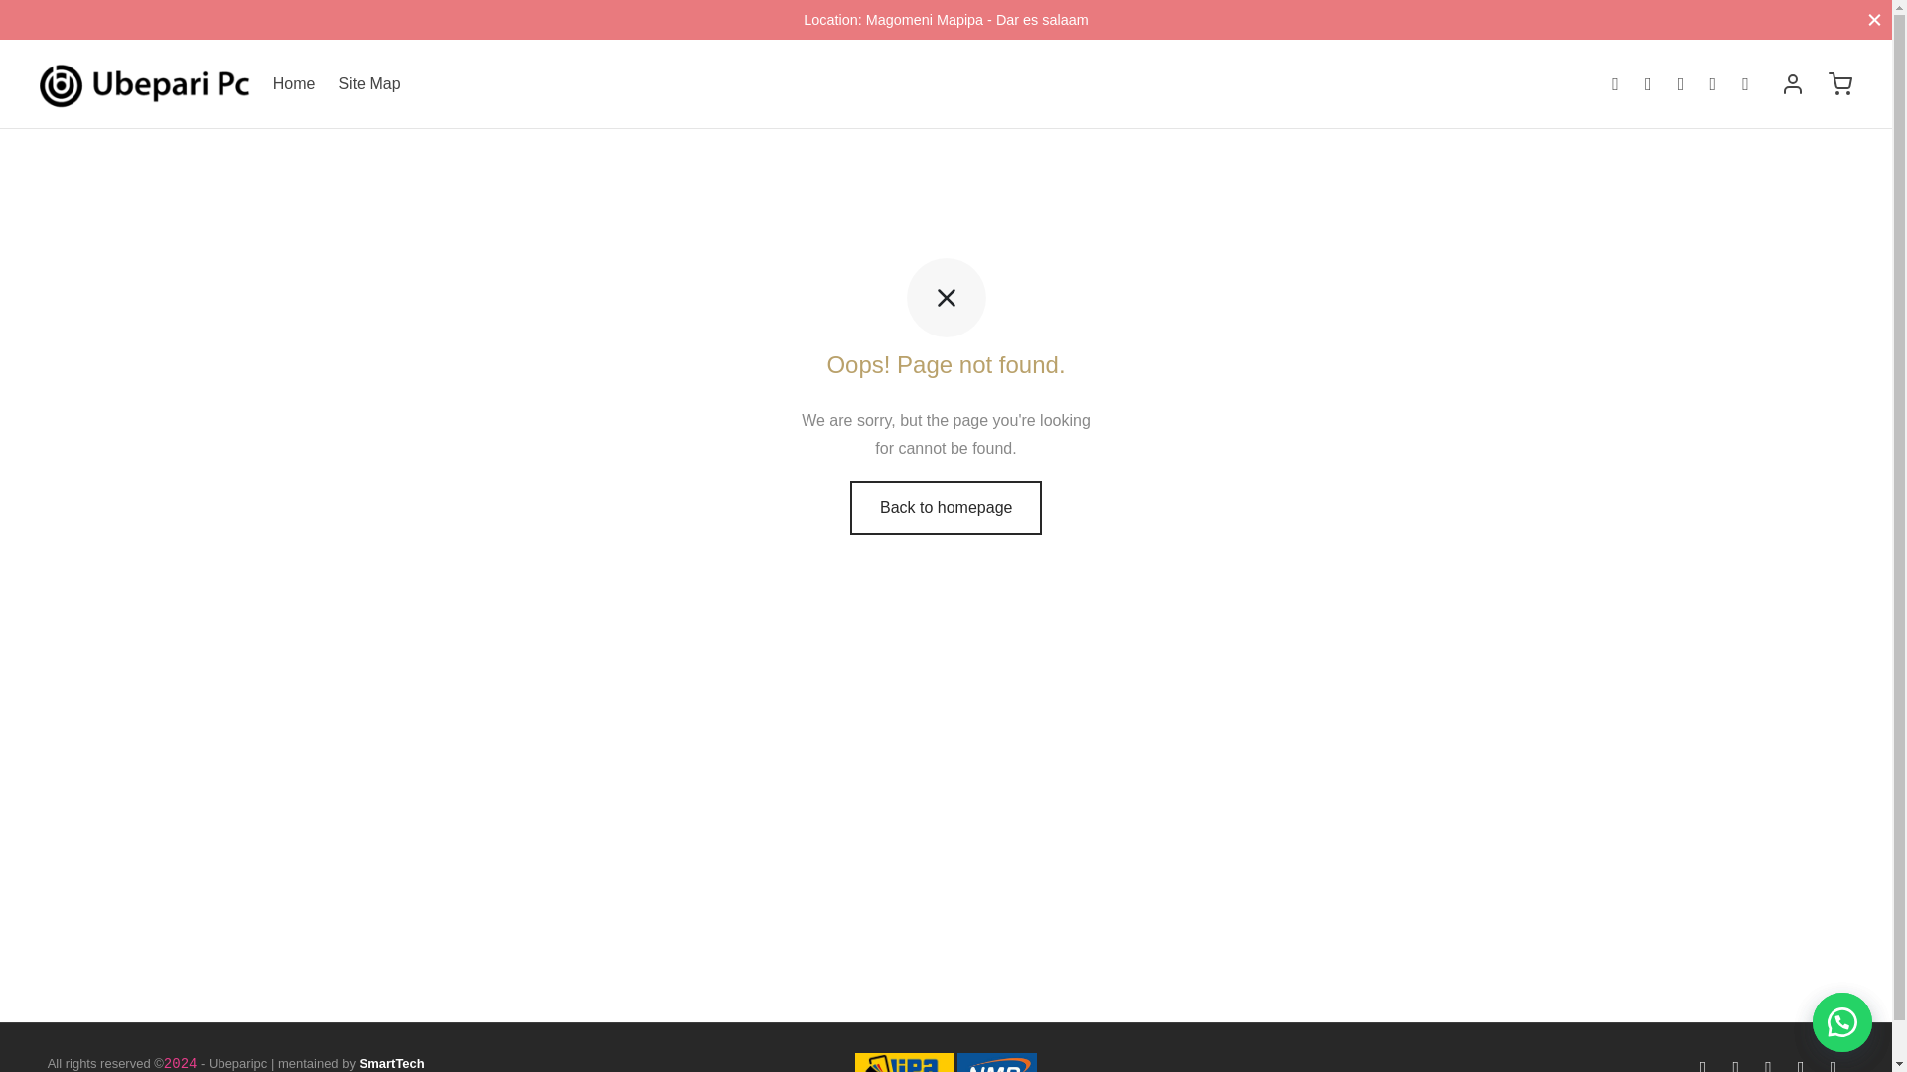 The height and width of the screenshot is (1072, 1907). I want to click on twitter, so click(1734, 1061).